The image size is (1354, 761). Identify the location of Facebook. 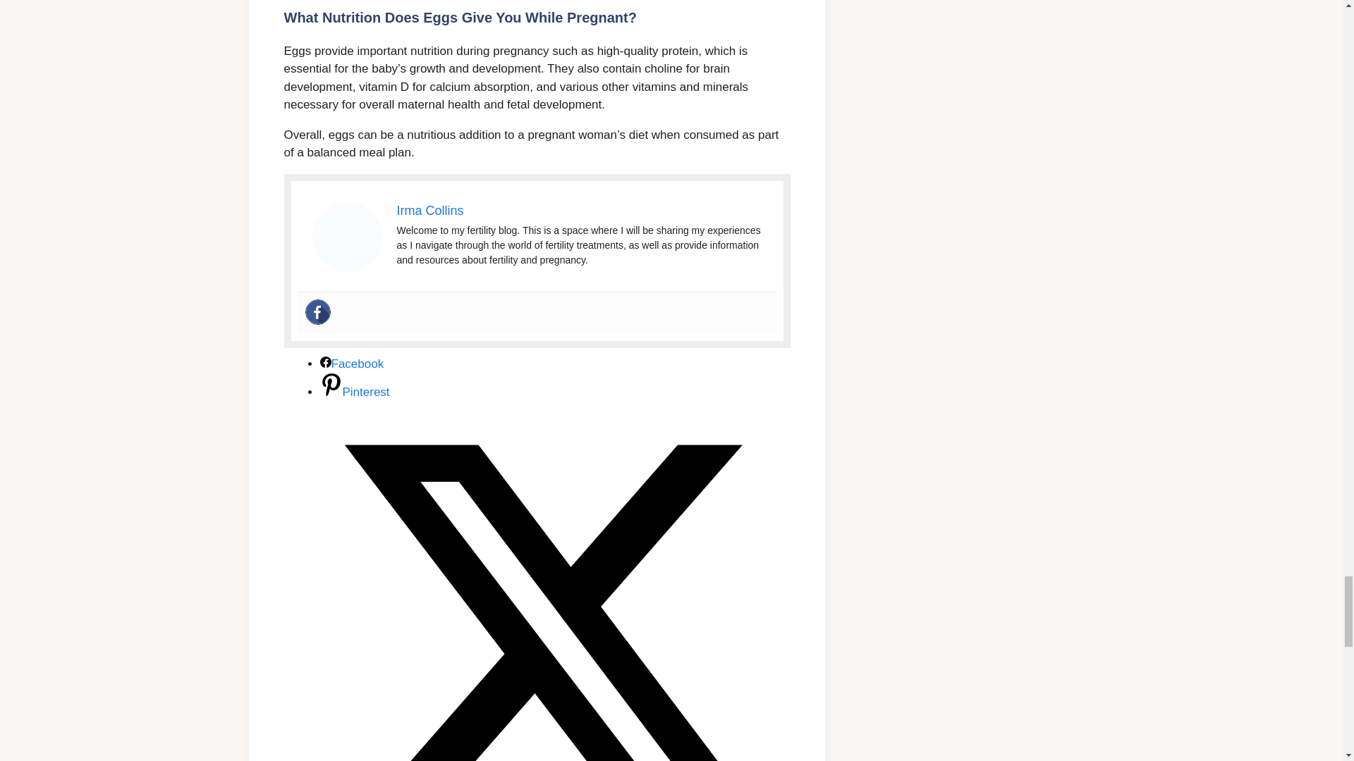
(352, 364).